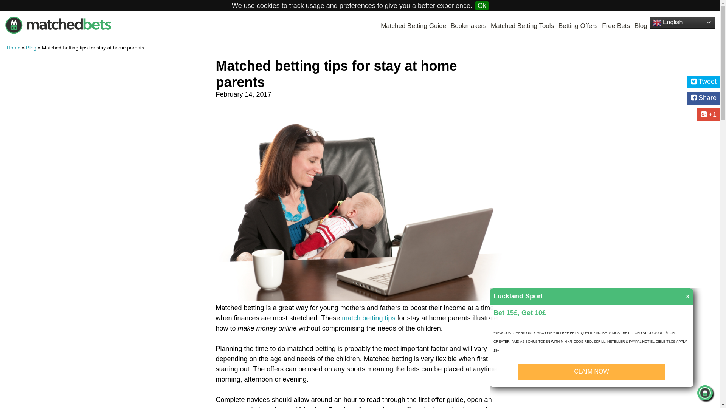 The height and width of the screenshot is (408, 726). I want to click on match betting tips, so click(368, 318).